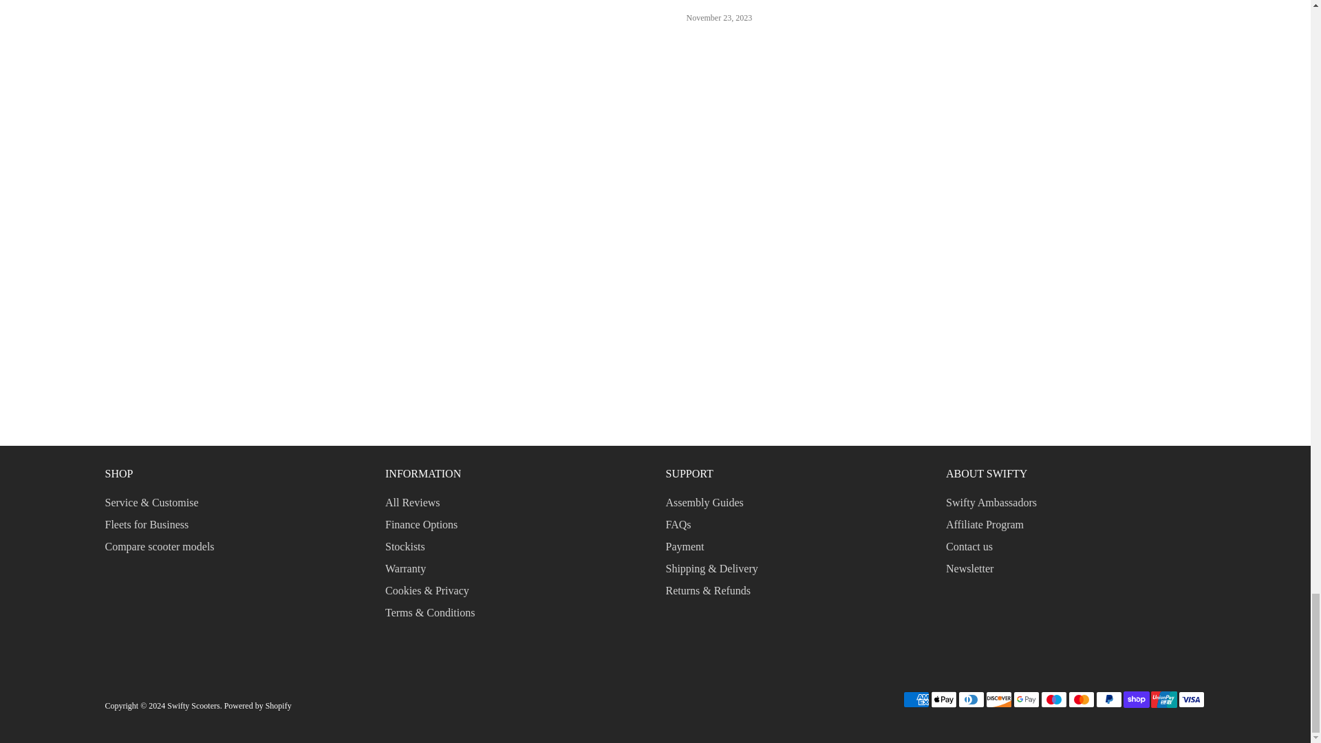 This screenshot has height=743, width=1321. I want to click on American Express, so click(915, 700).